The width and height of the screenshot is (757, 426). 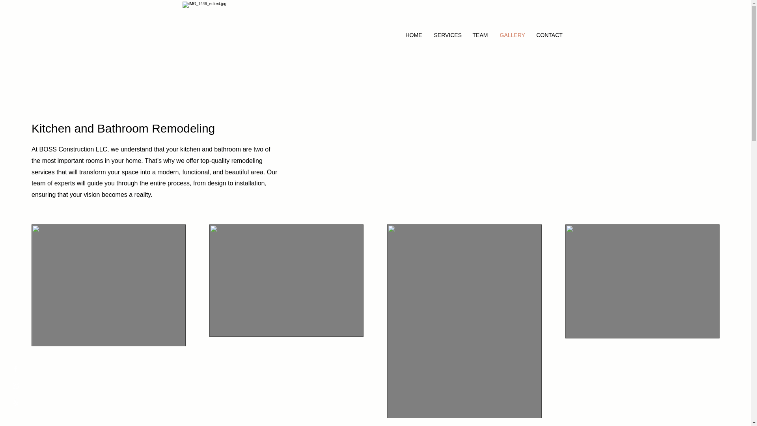 I want to click on CONTACT, so click(x=549, y=35).